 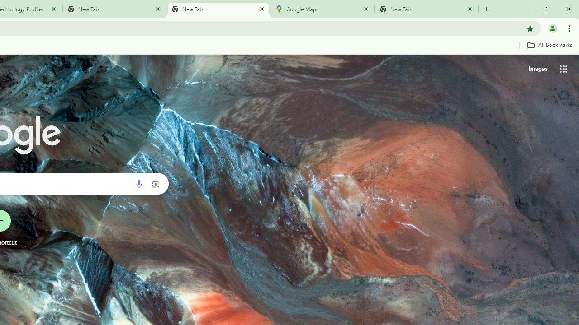 What do you see at coordinates (322, 9) in the screenshot?
I see `Google Maps` at bounding box center [322, 9].